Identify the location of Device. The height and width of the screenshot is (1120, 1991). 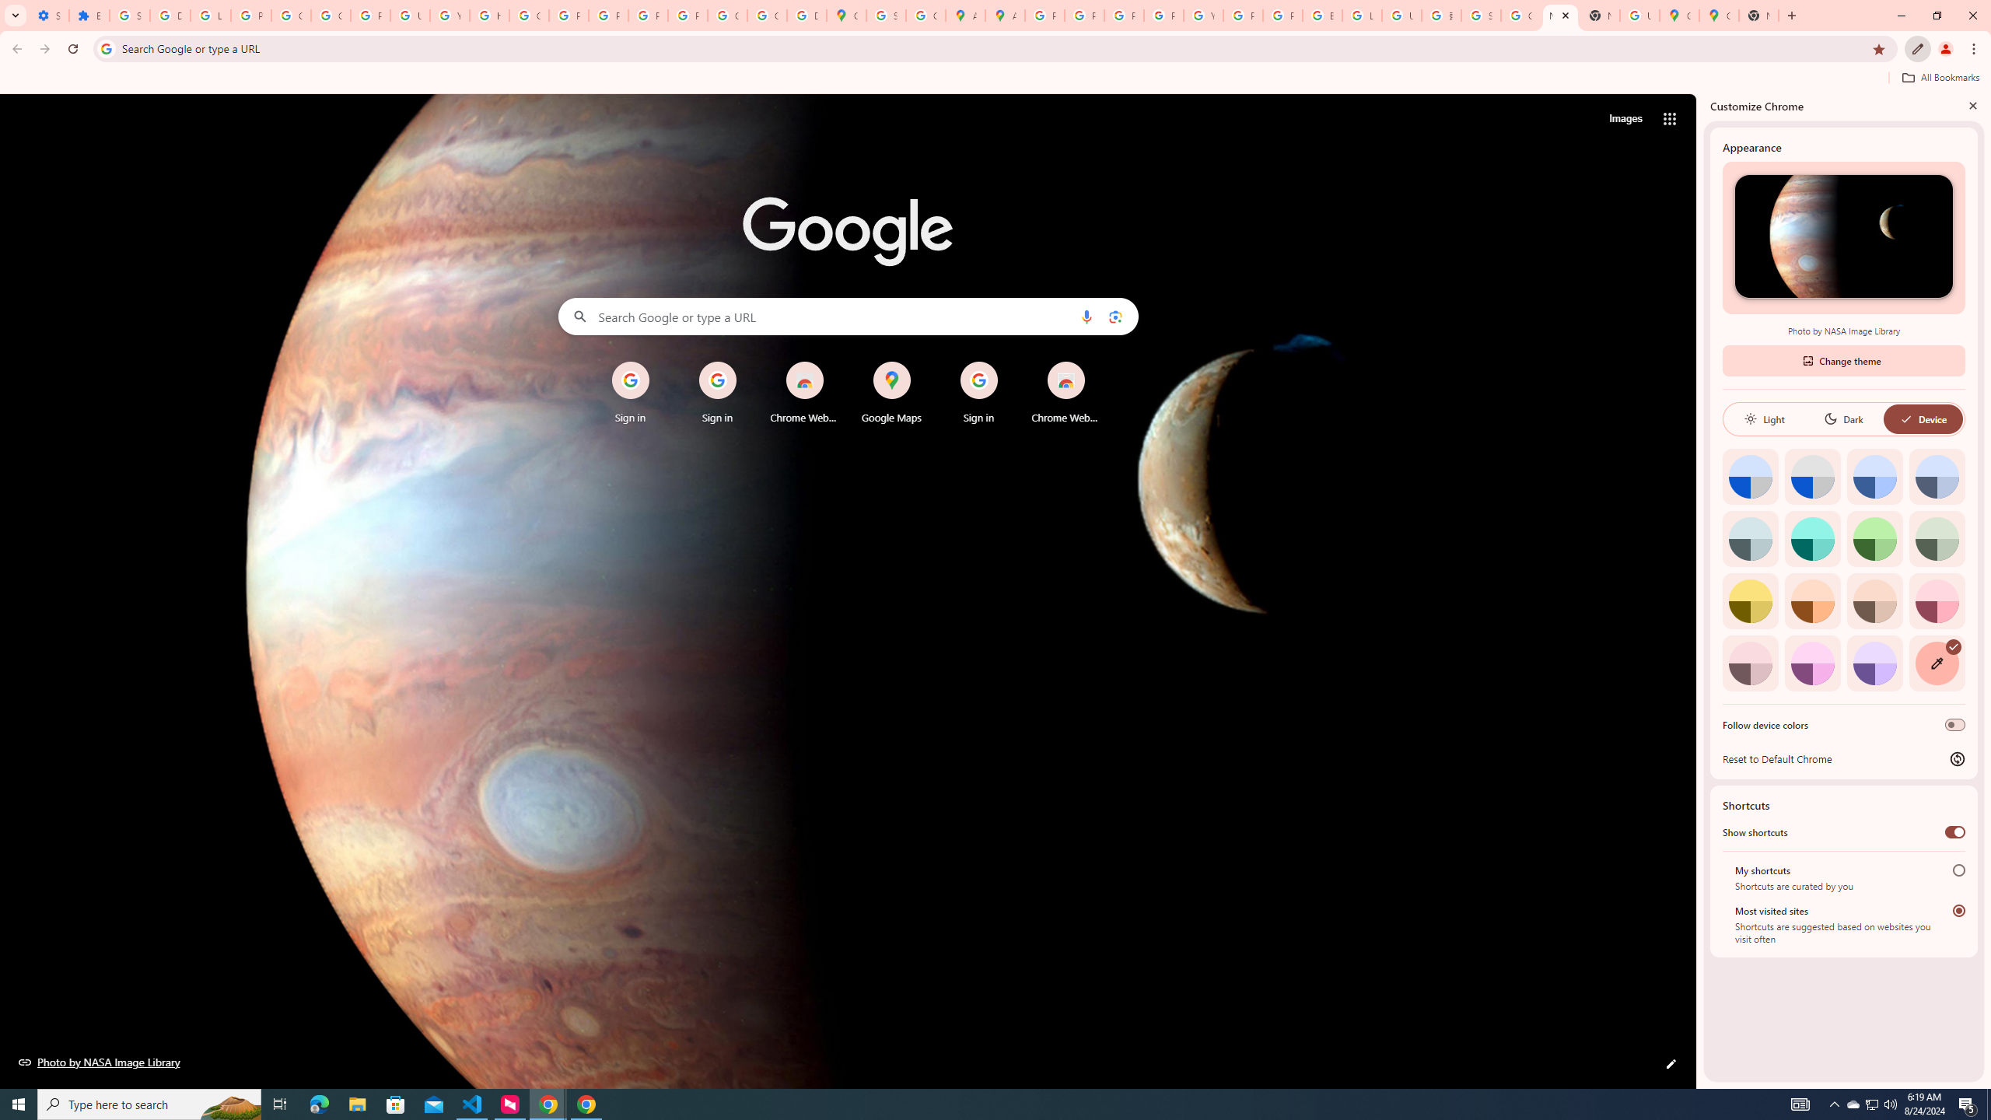
(1923, 418).